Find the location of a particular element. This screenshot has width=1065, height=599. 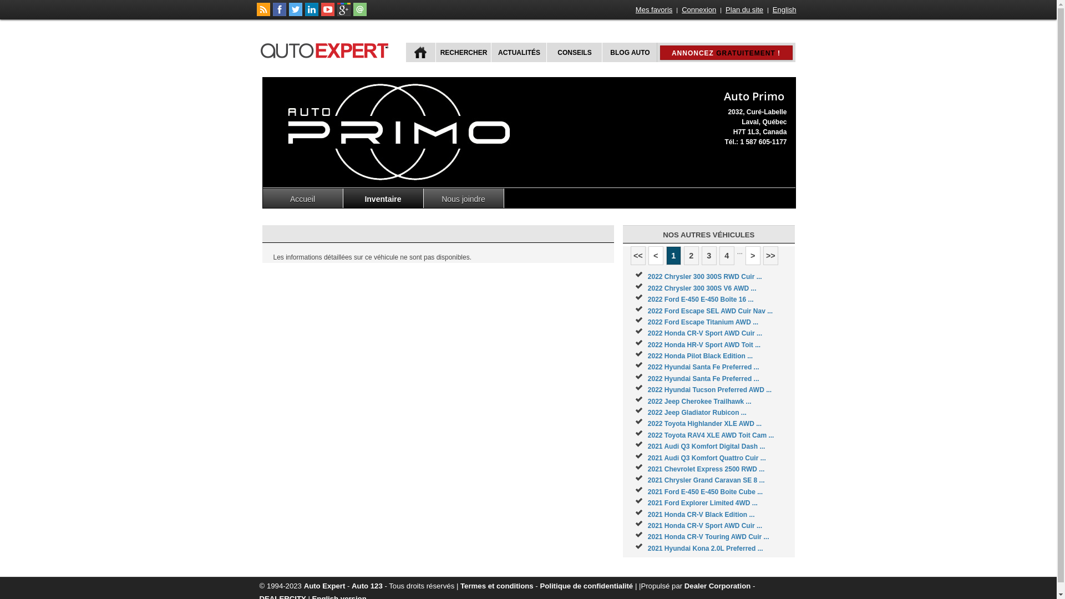

2022 Honda HR-V Sport AWD Toit ... is located at coordinates (704, 345).